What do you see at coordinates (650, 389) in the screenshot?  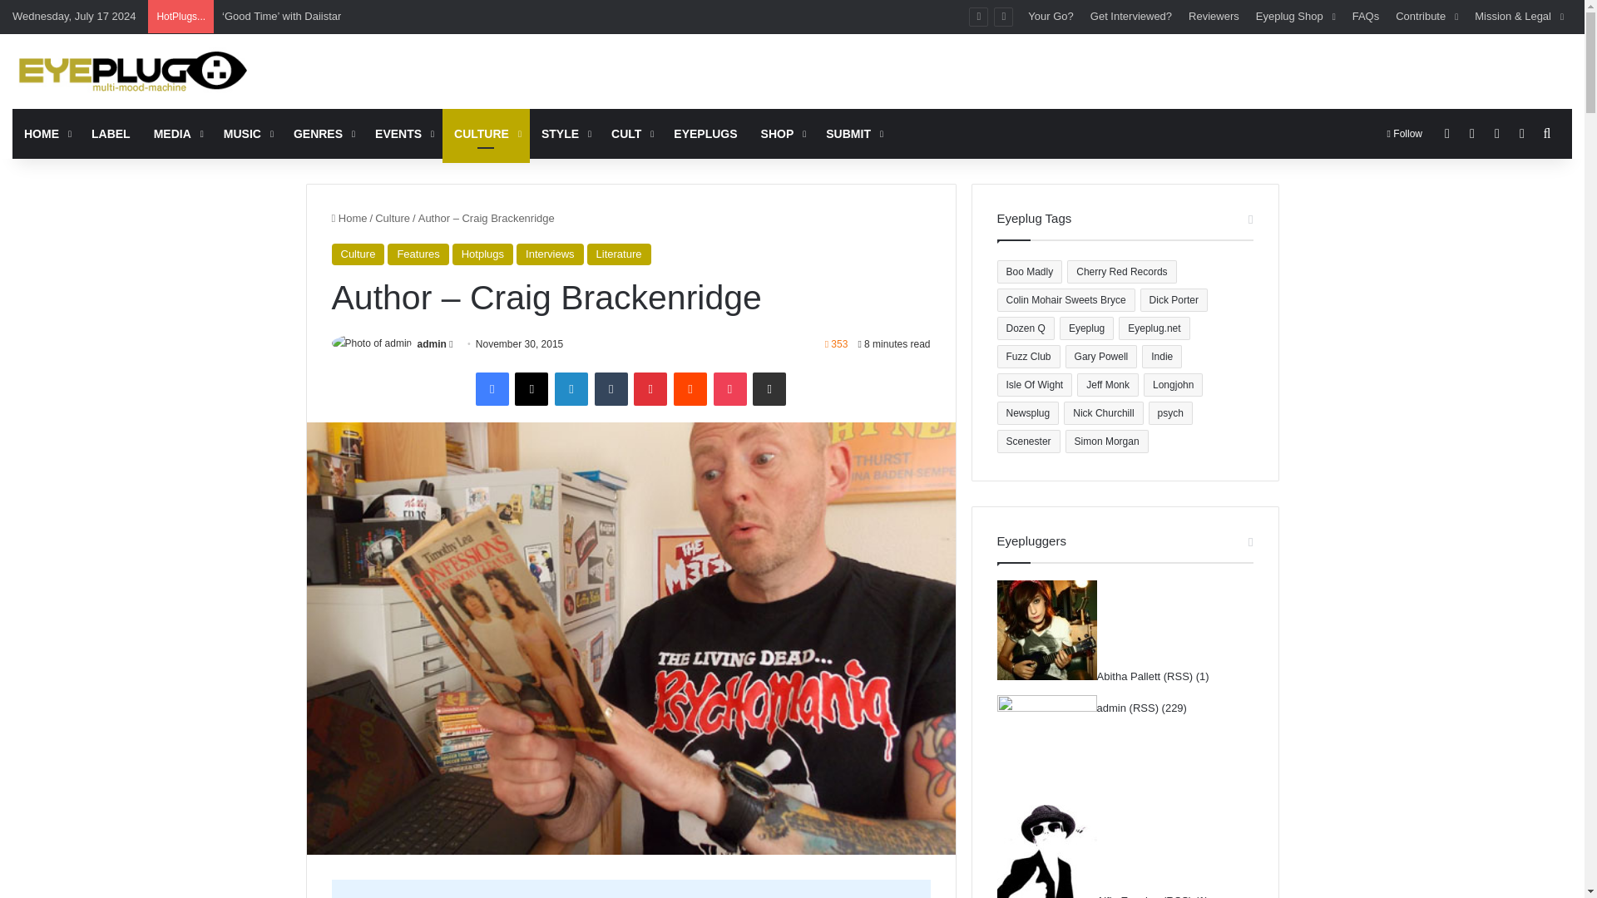 I see `Pinterest` at bounding box center [650, 389].